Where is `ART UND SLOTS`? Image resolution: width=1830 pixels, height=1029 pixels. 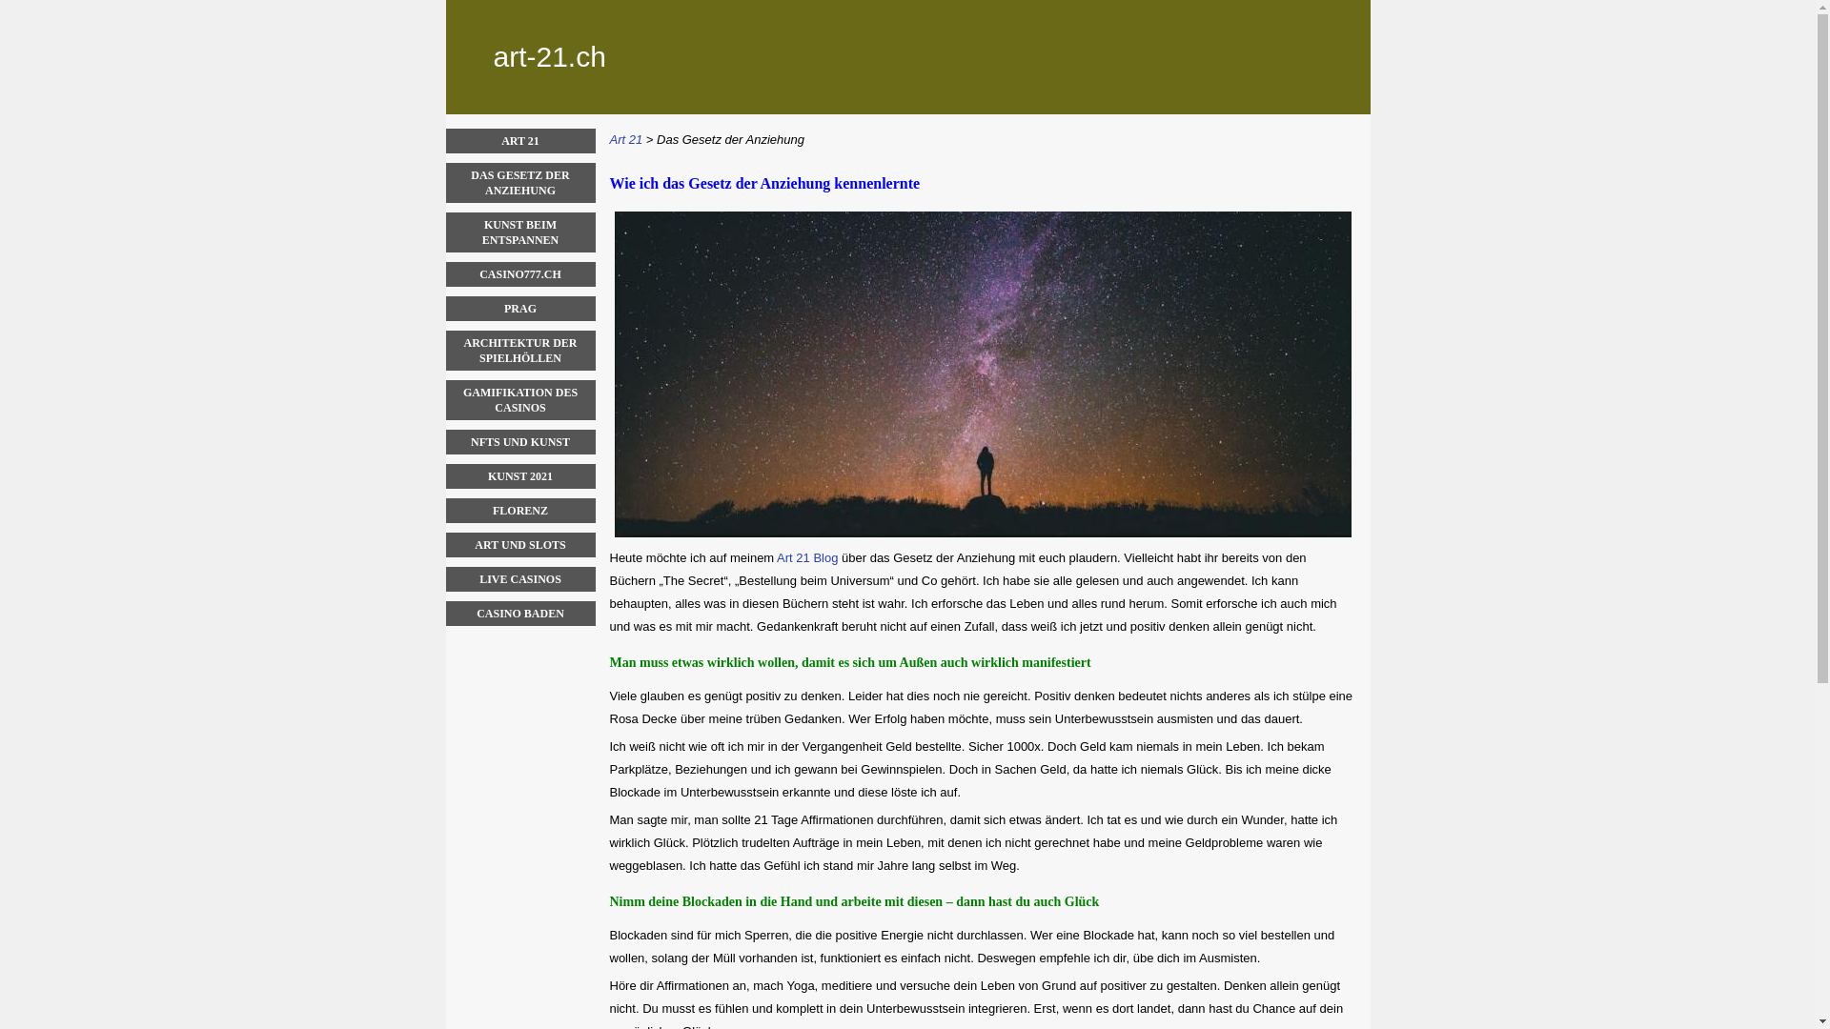
ART UND SLOTS is located at coordinates (520, 545).